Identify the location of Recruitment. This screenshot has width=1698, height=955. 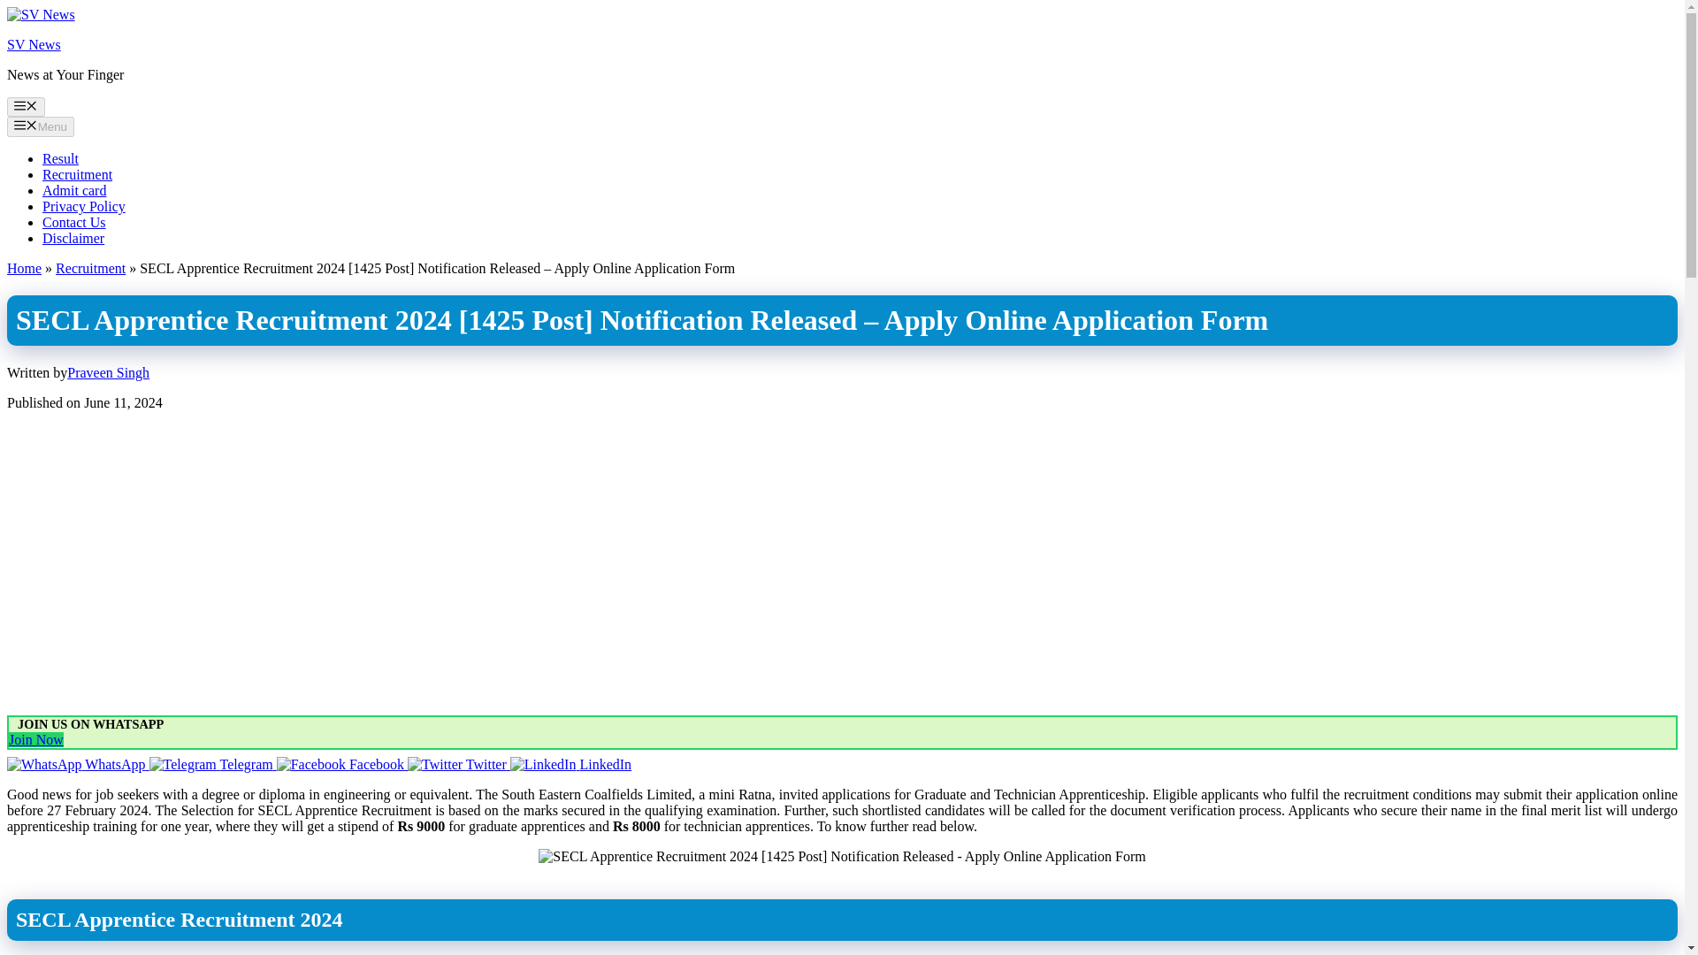
(90, 268).